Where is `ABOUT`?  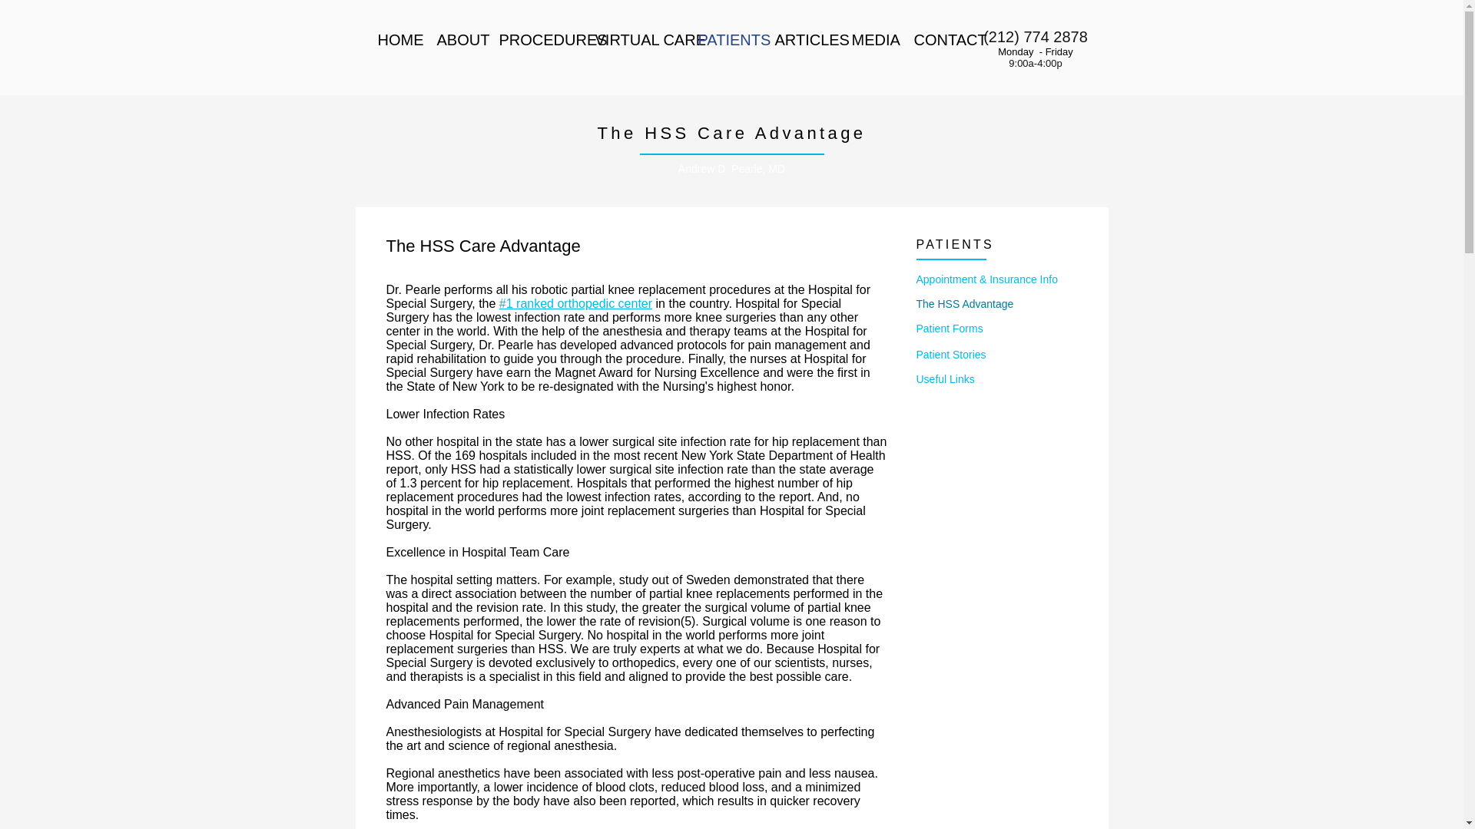
ABOUT is located at coordinates (456, 40).